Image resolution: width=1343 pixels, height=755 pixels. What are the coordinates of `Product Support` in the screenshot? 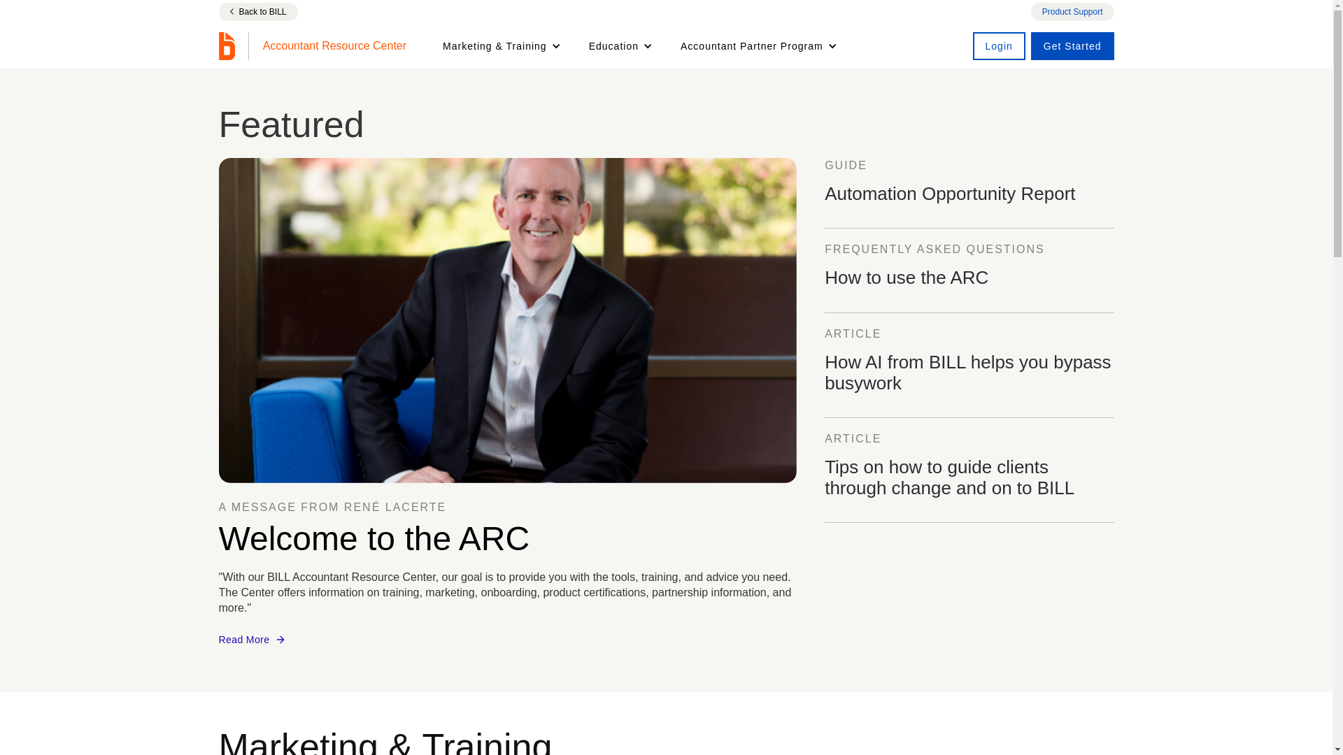 It's located at (968, 283).